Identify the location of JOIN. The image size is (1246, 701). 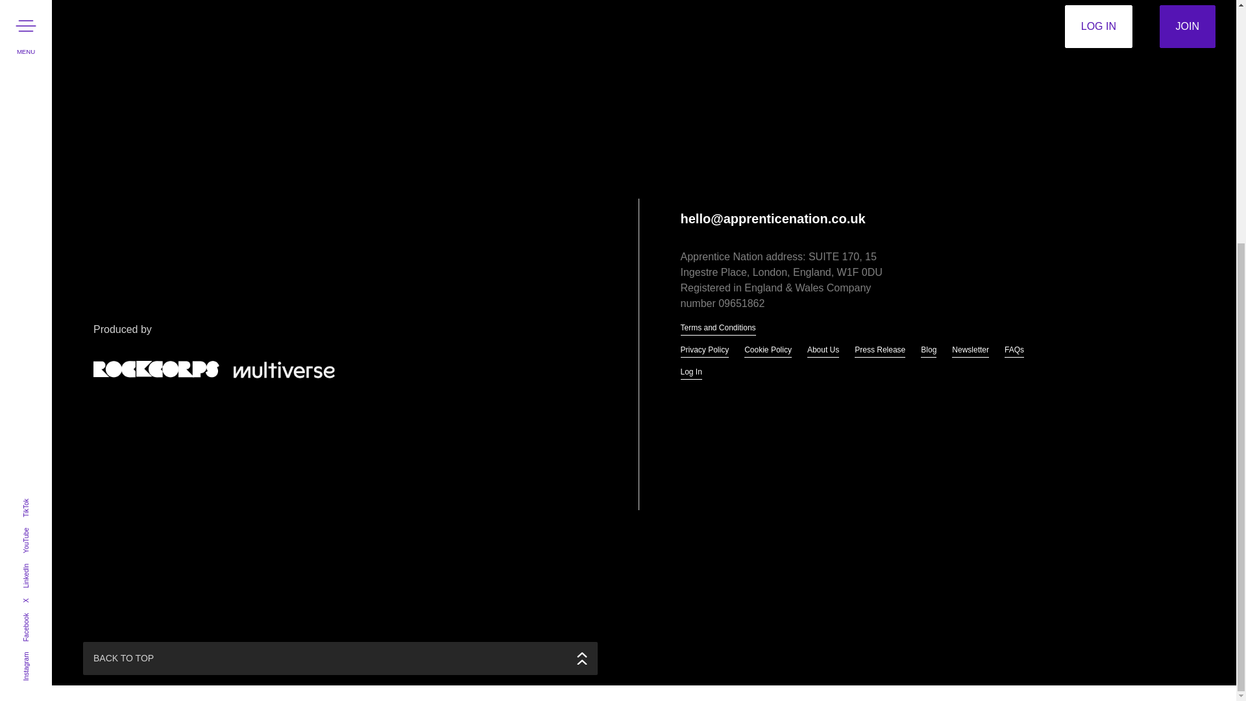
(1188, 26).